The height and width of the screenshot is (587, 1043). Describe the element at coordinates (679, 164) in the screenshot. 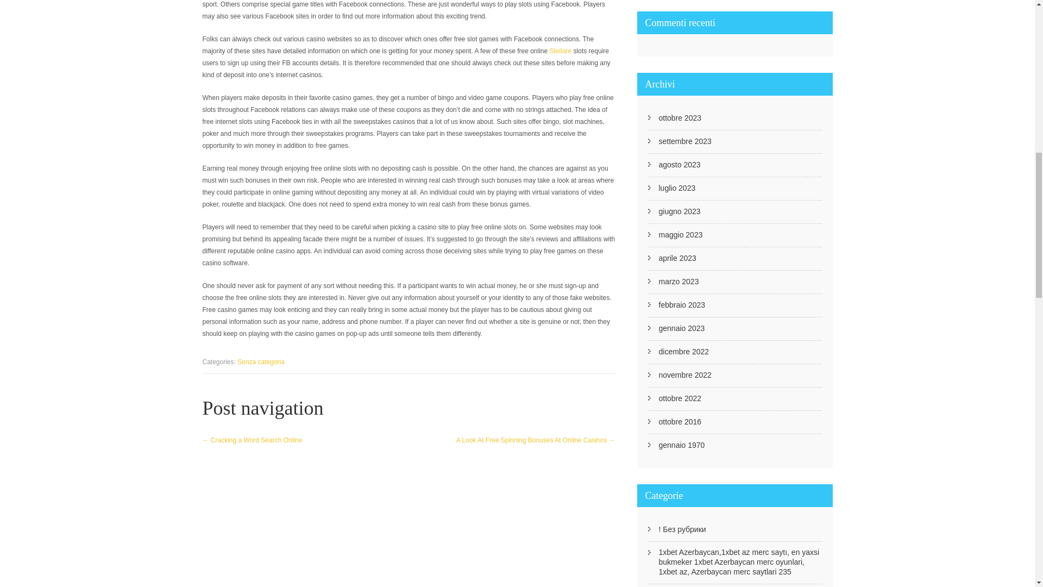

I see `agosto 2023` at that location.